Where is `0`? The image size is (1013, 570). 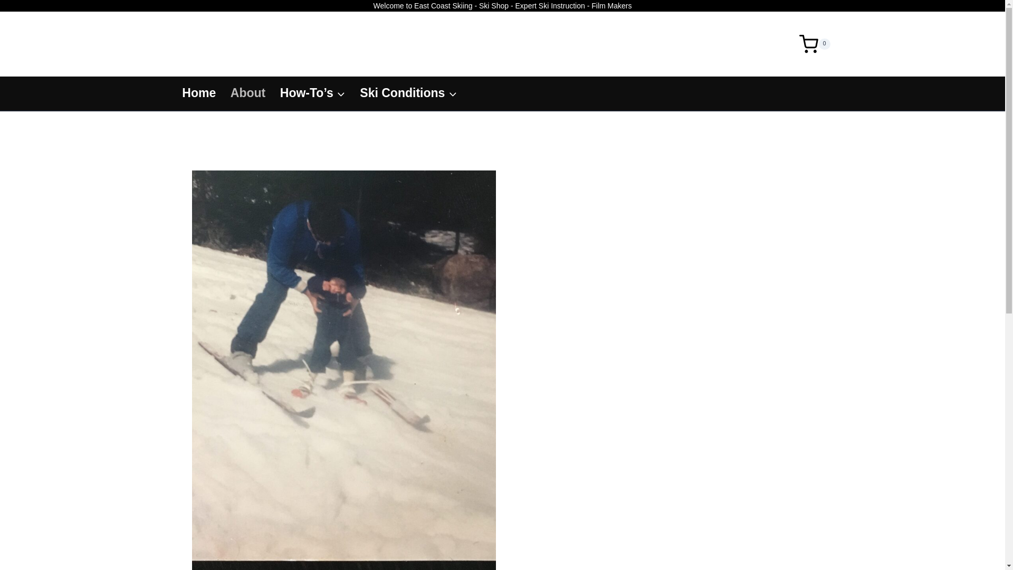 0 is located at coordinates (815, 44).